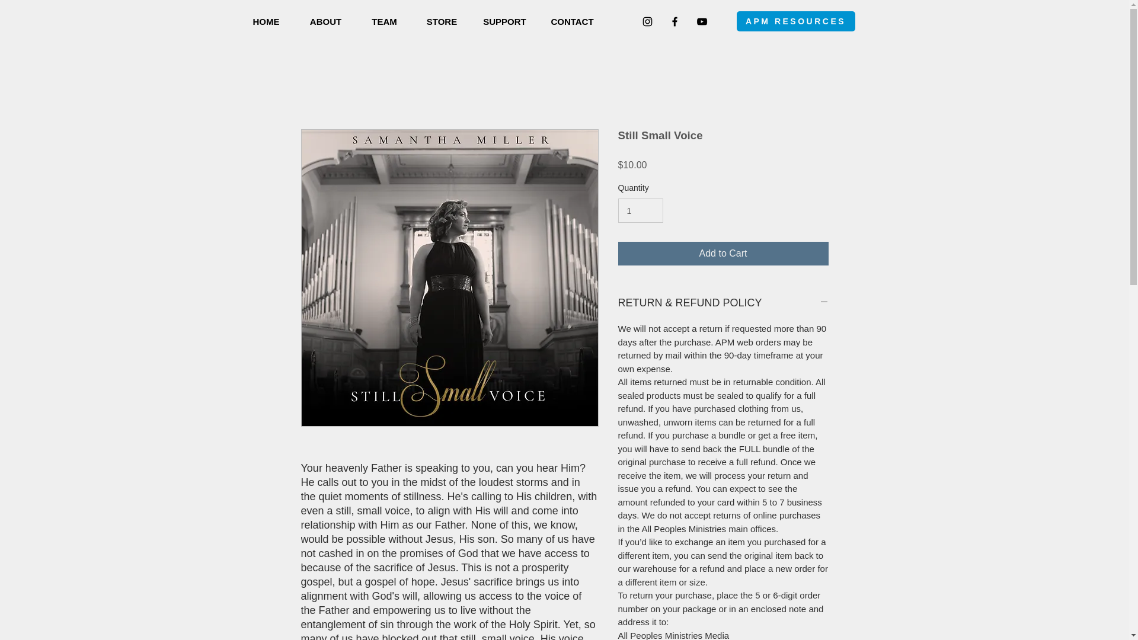 This screenshot has height=640, width=1138. What do you see at coordinates (325, 21) in the screenshot?
I see `ABOUT` at bounding box center [325, 21].